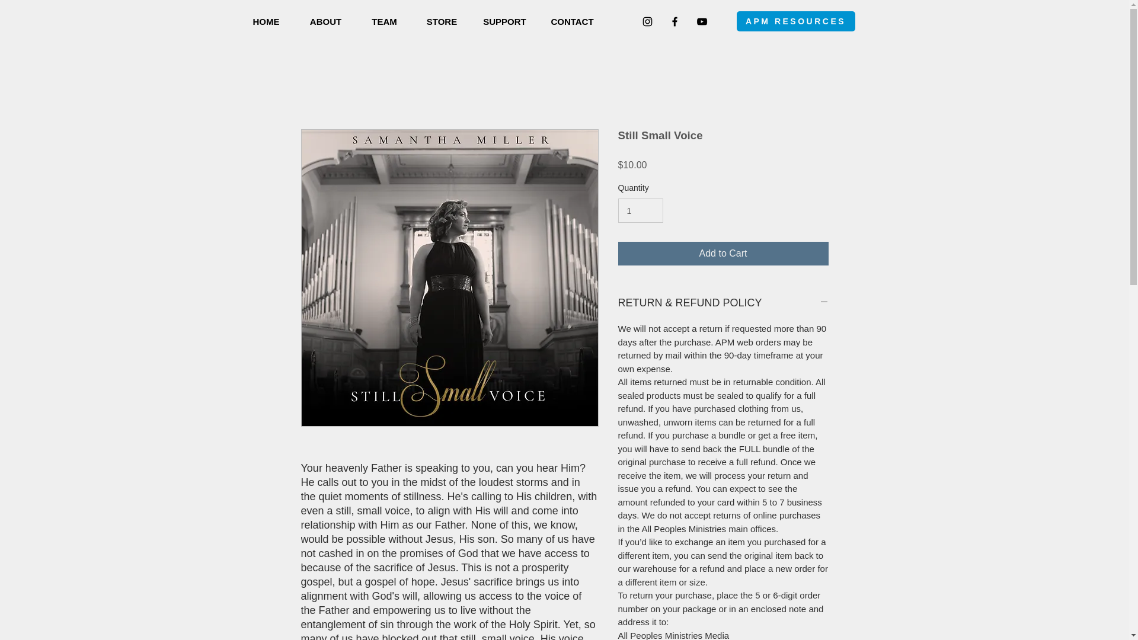 This screenshot has height=640, width=1138. What do you see at coordinates (325, 21) in the screenshot?
I see `ABOUT` at bounding box center [325, 21].